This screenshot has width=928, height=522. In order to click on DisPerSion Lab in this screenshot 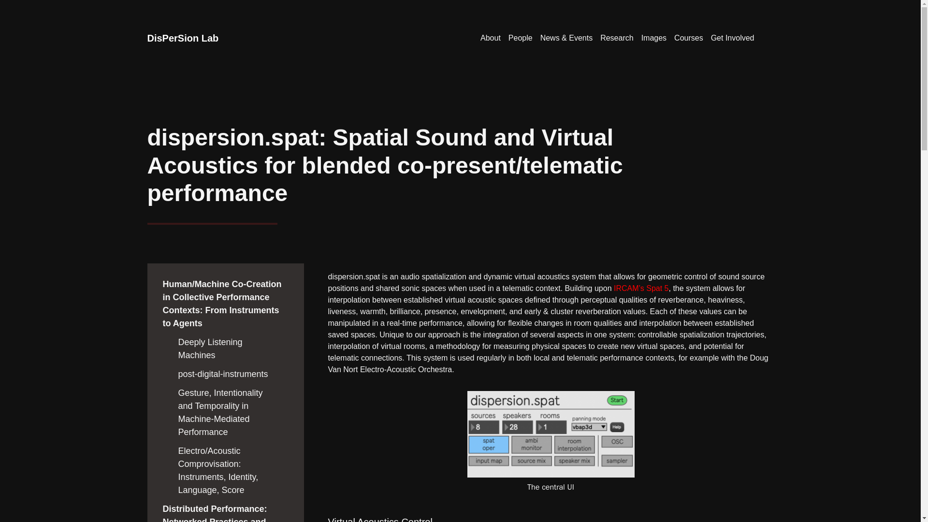, I will do `click(182, 38)`.